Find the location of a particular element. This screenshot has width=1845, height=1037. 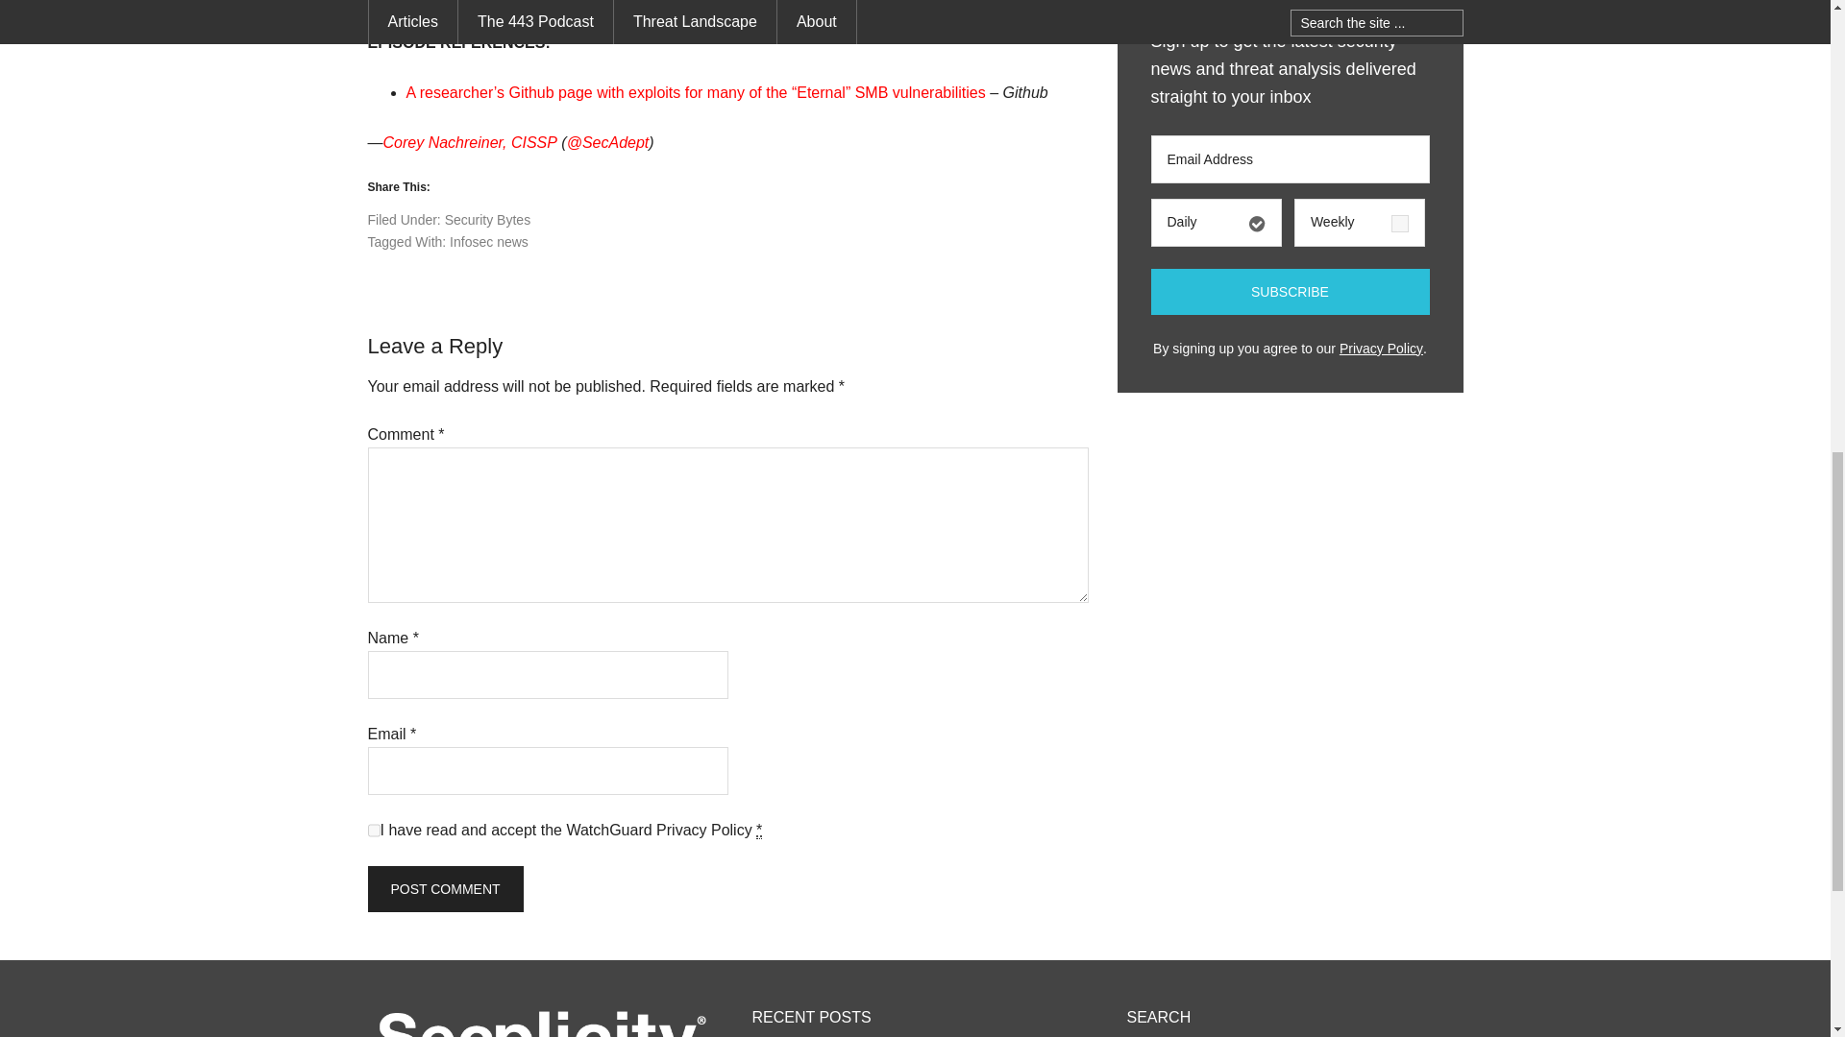

Post Comment is located at coordinates (444, 889).